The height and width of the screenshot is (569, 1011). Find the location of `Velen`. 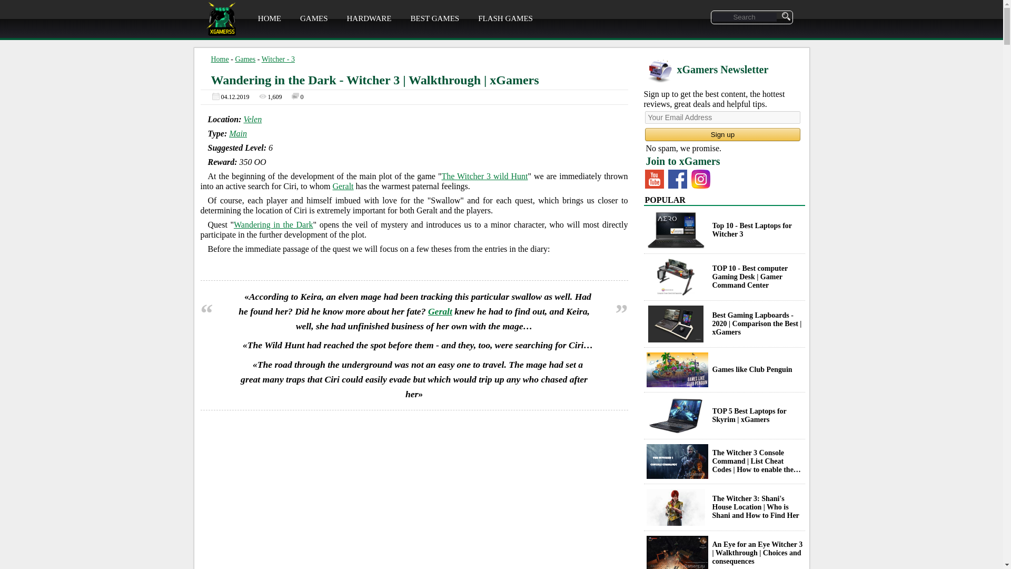

Velen is located at coordinates (253, 119).